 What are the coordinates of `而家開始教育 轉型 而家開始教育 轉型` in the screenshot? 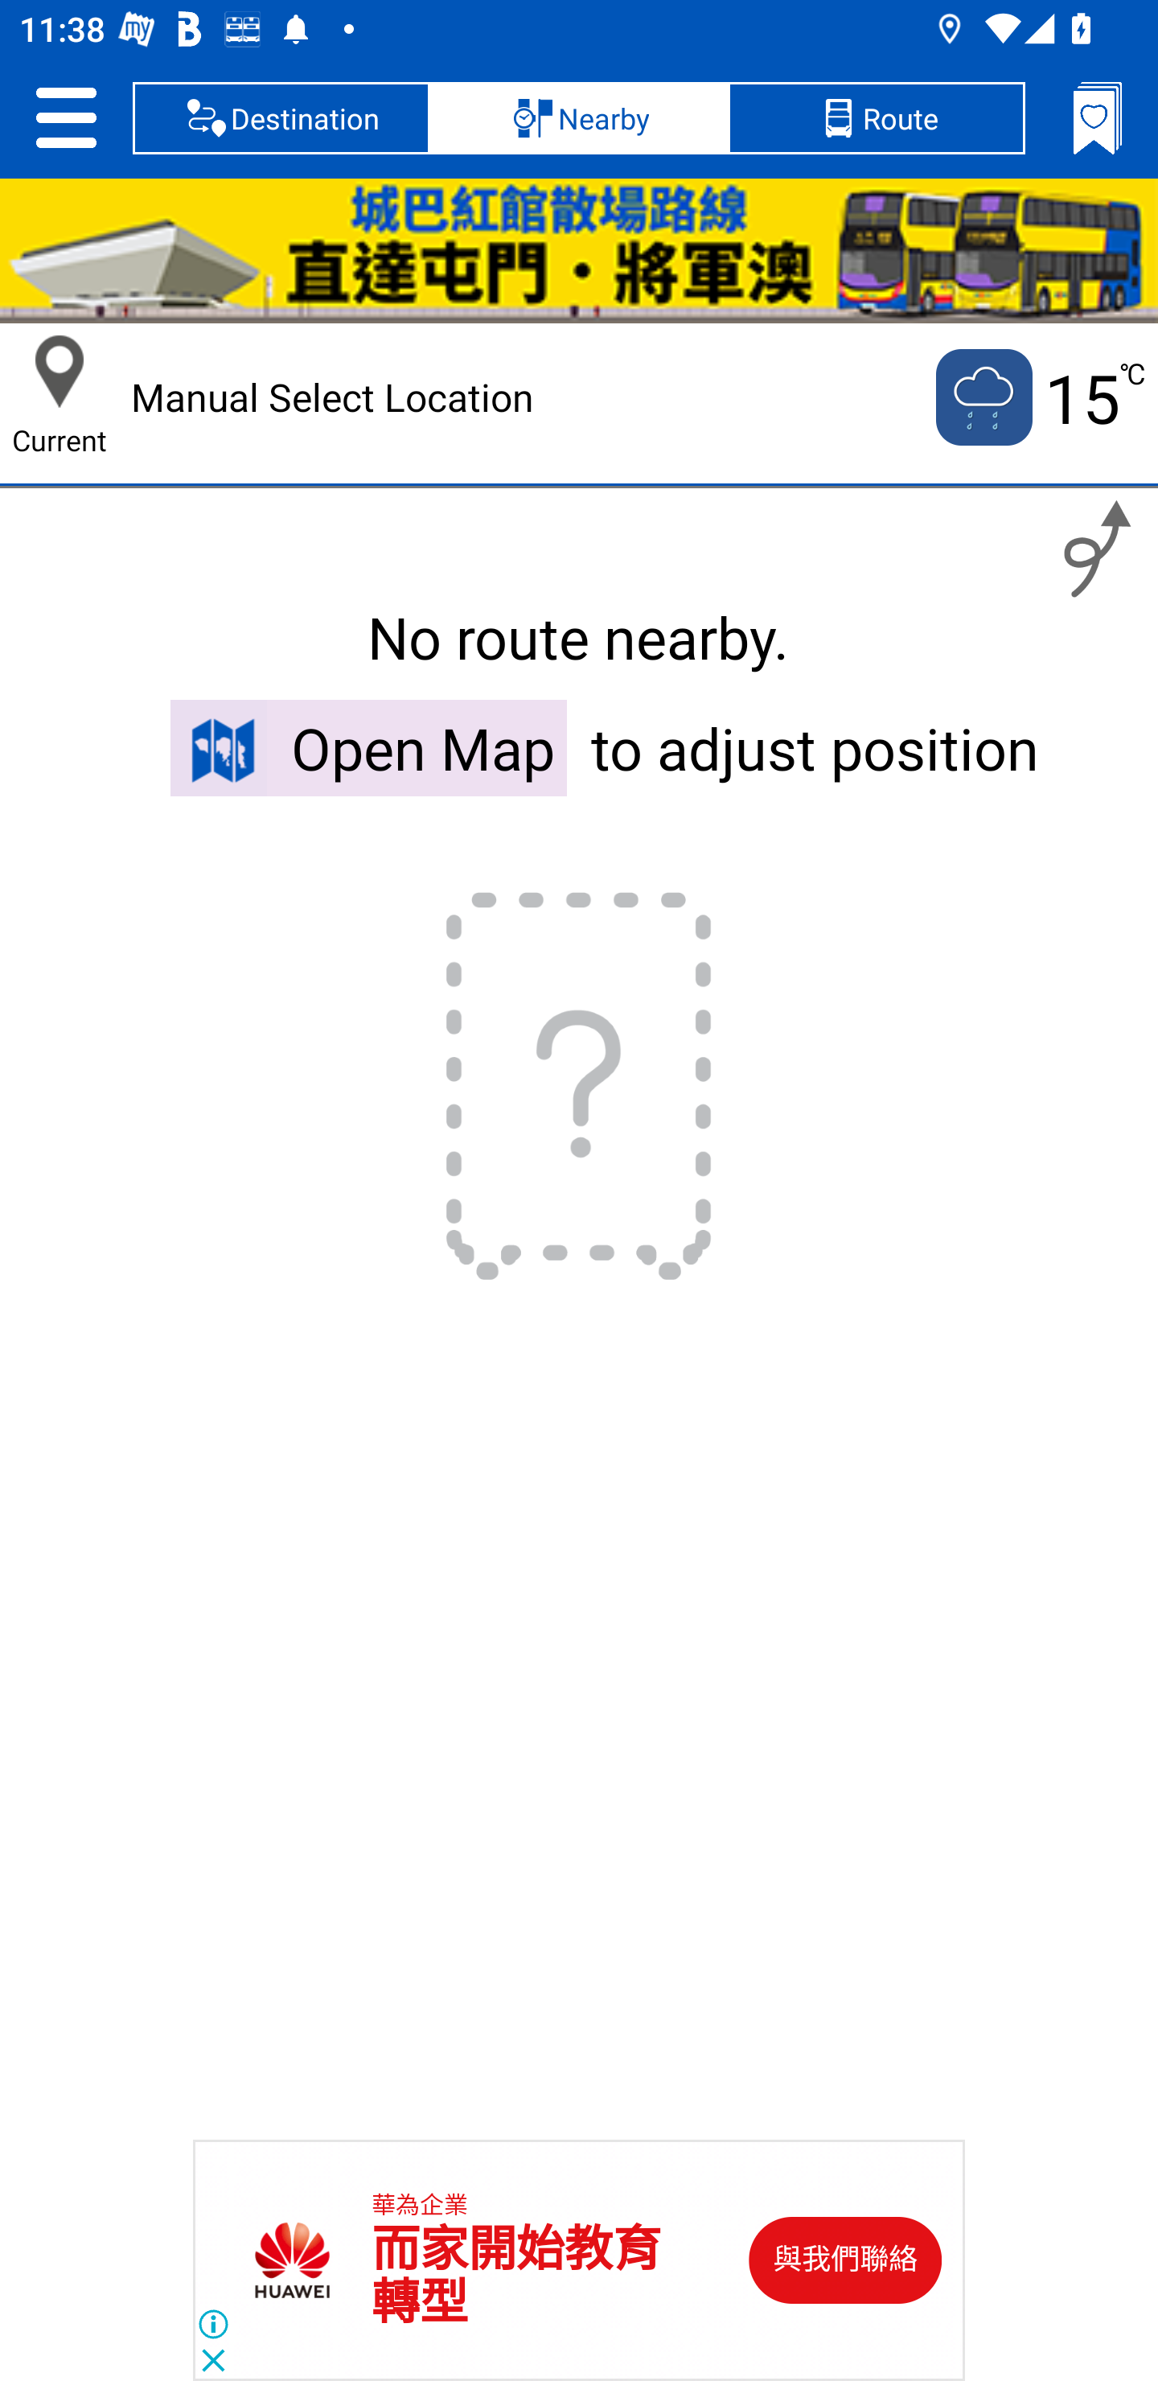 It's located at (516, 2276).